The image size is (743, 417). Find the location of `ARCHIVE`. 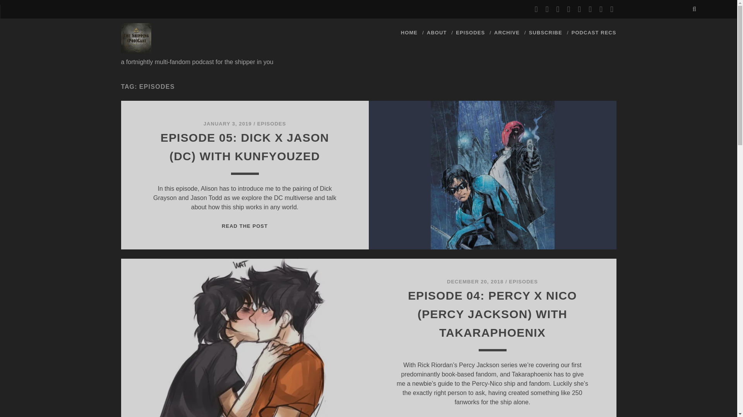

ARCHIVE is located at coordinates (507, 33).